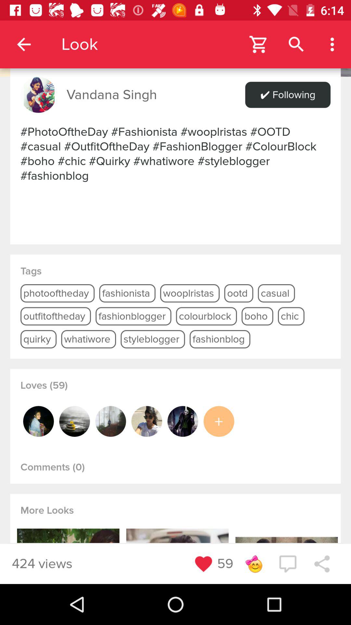  What do you see at coordinates (253, 564) in the screenshot?
I see `feeling via emoji option` at bounding box center [253, 564].